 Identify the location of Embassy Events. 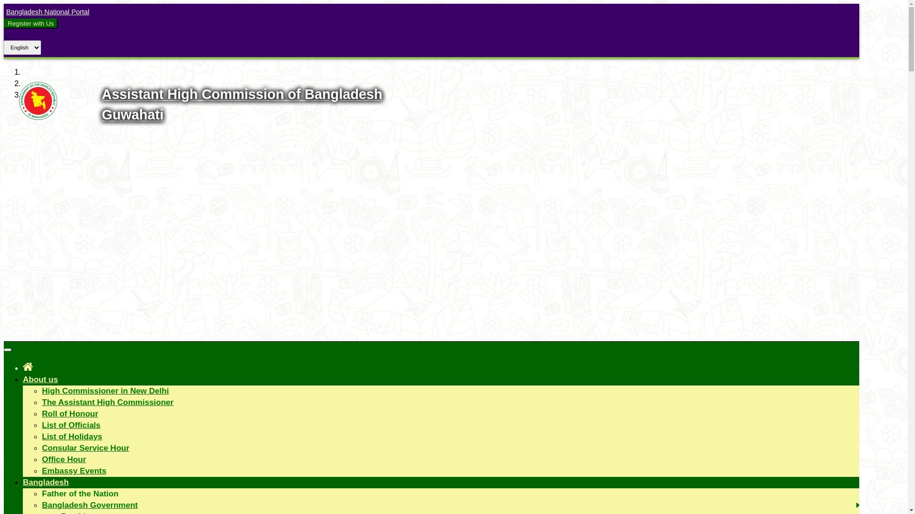
(74, 471).